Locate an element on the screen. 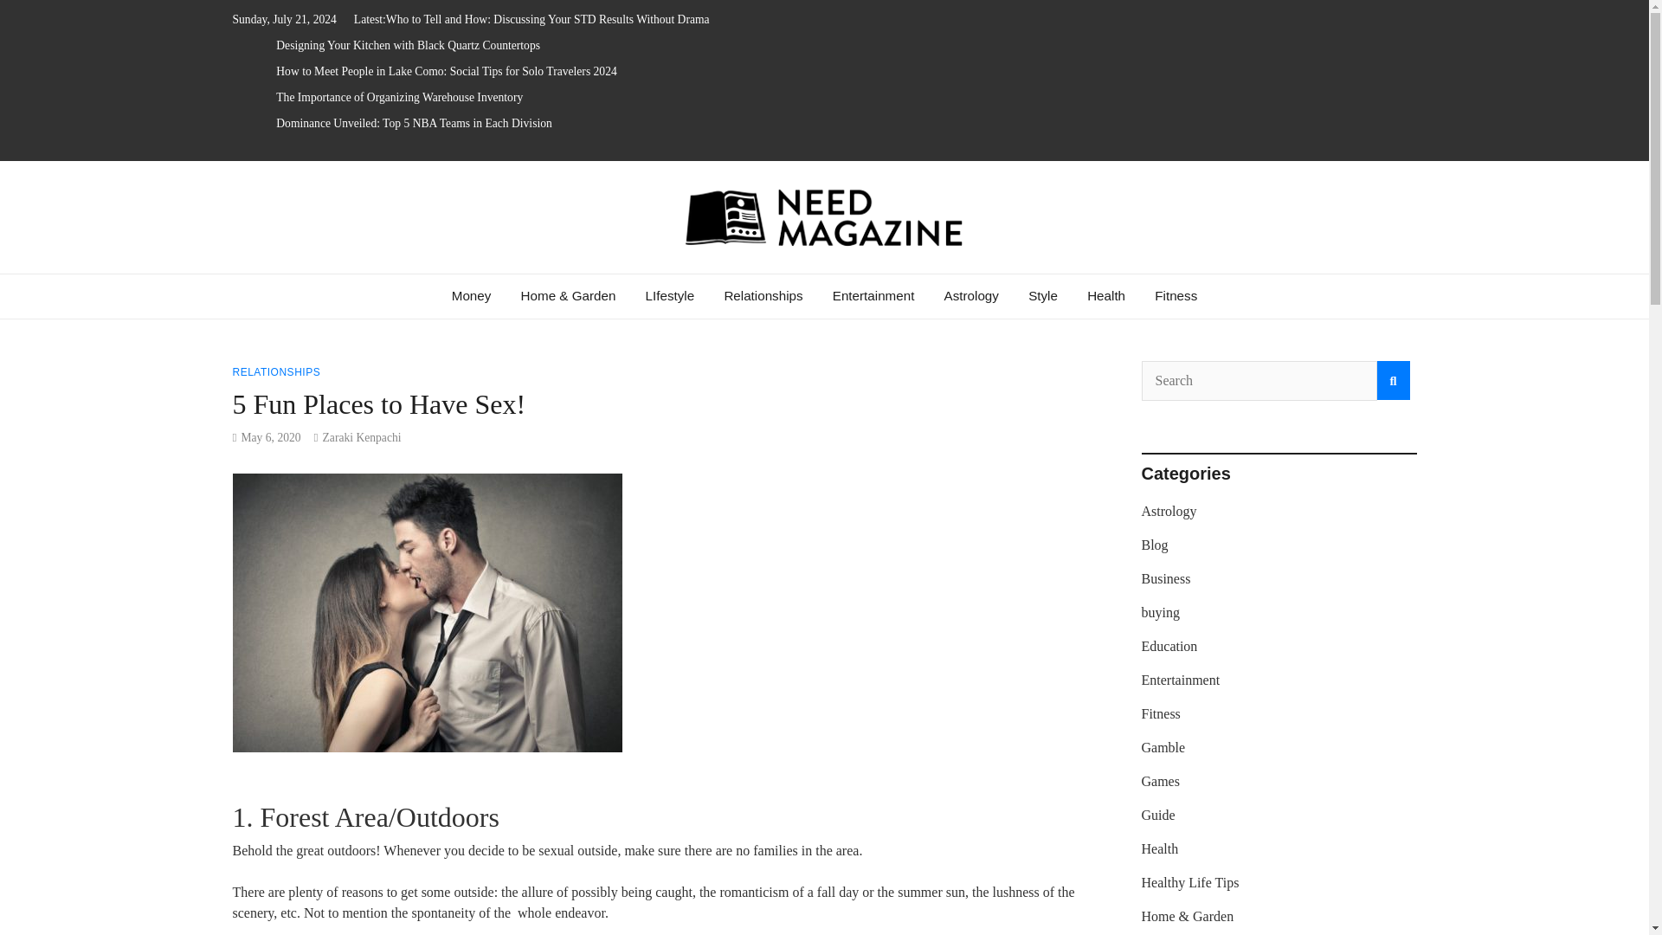  Fitness is located at coordinates (1176, 296).